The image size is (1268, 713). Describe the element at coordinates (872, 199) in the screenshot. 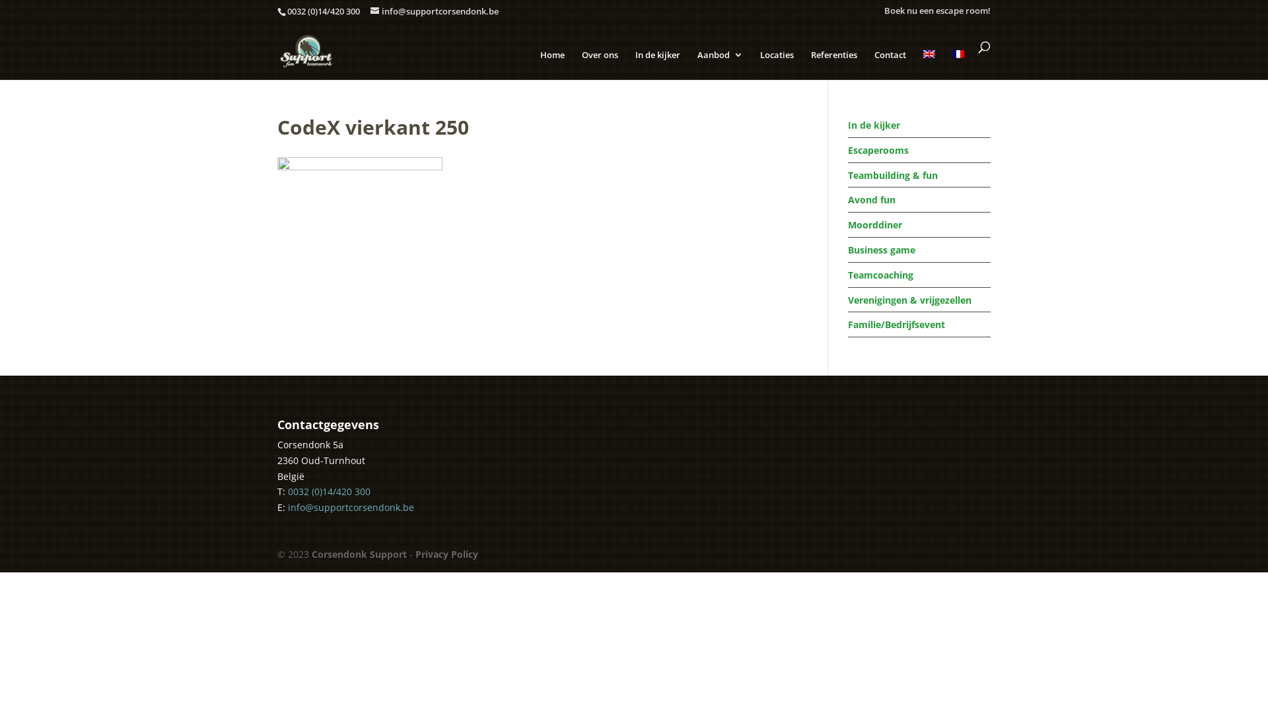

I see `Avond fun` at that location.